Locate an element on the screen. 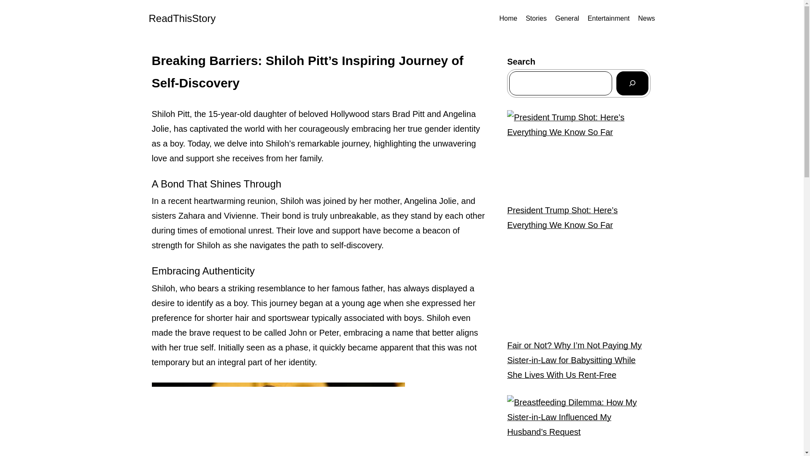  ReadThisStory is located at coordinates (181, 19).